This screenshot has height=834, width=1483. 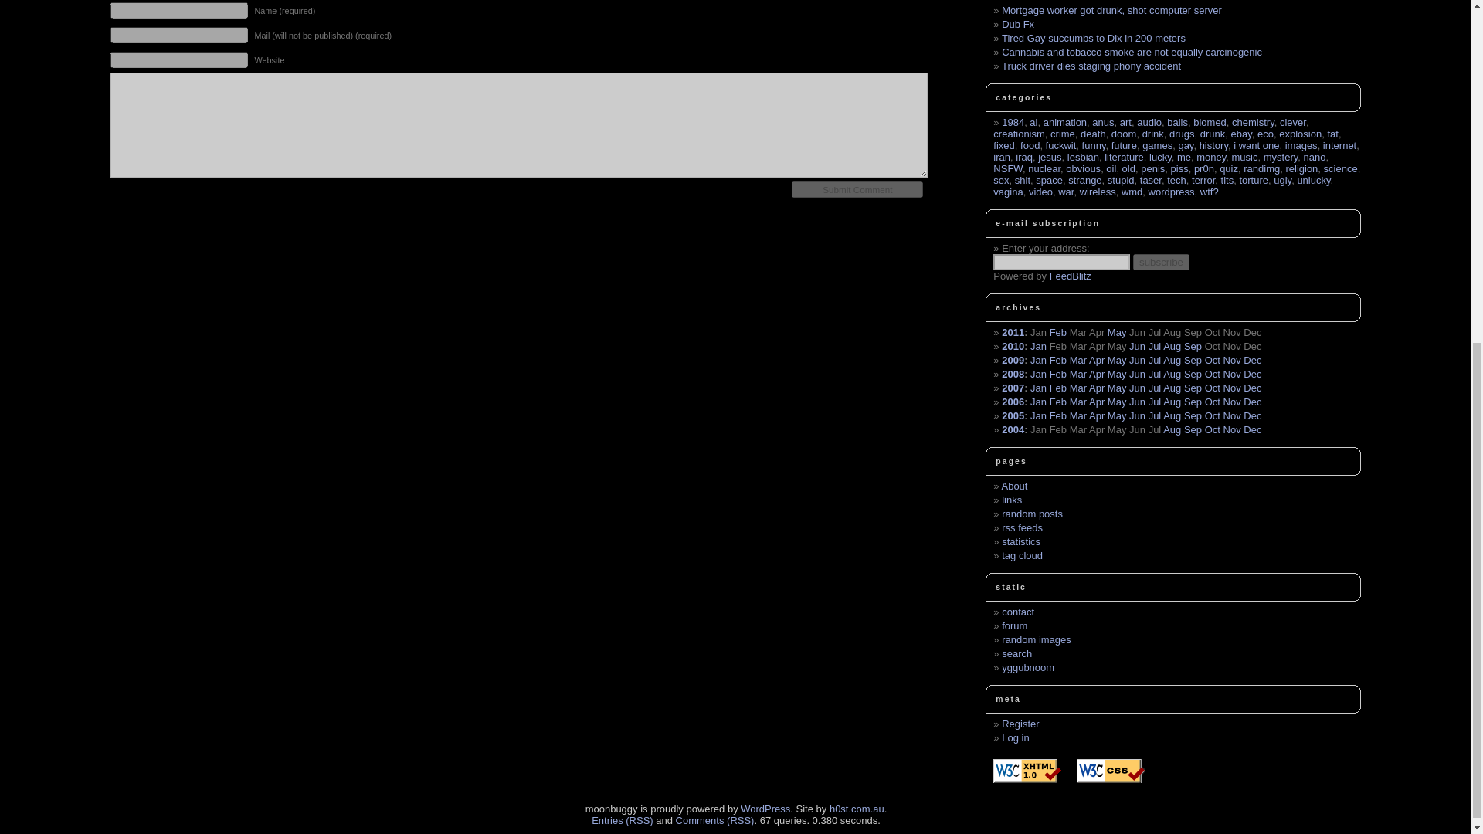 I want to click on Cannabis and tobacco smoke are not equally carcinogenic, so click(x=1132, y=52).